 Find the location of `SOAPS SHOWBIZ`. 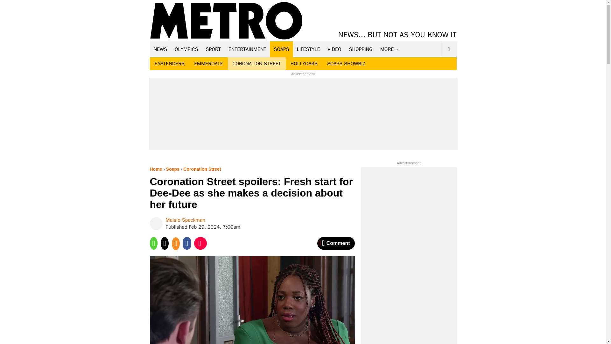

SOAPS SHOWBIZ is located at coordinates (346, 64).